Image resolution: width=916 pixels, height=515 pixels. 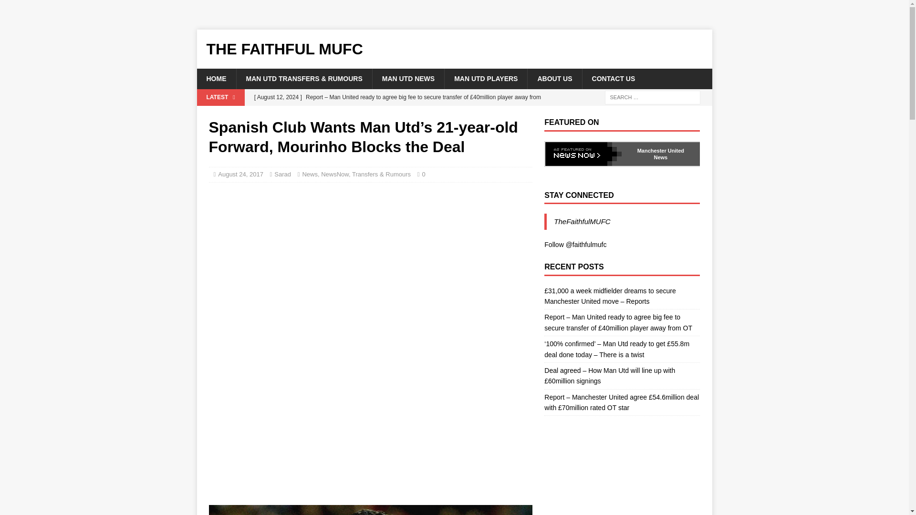 I want to click on The Faithful MUFC, so click(x=454, y=49).